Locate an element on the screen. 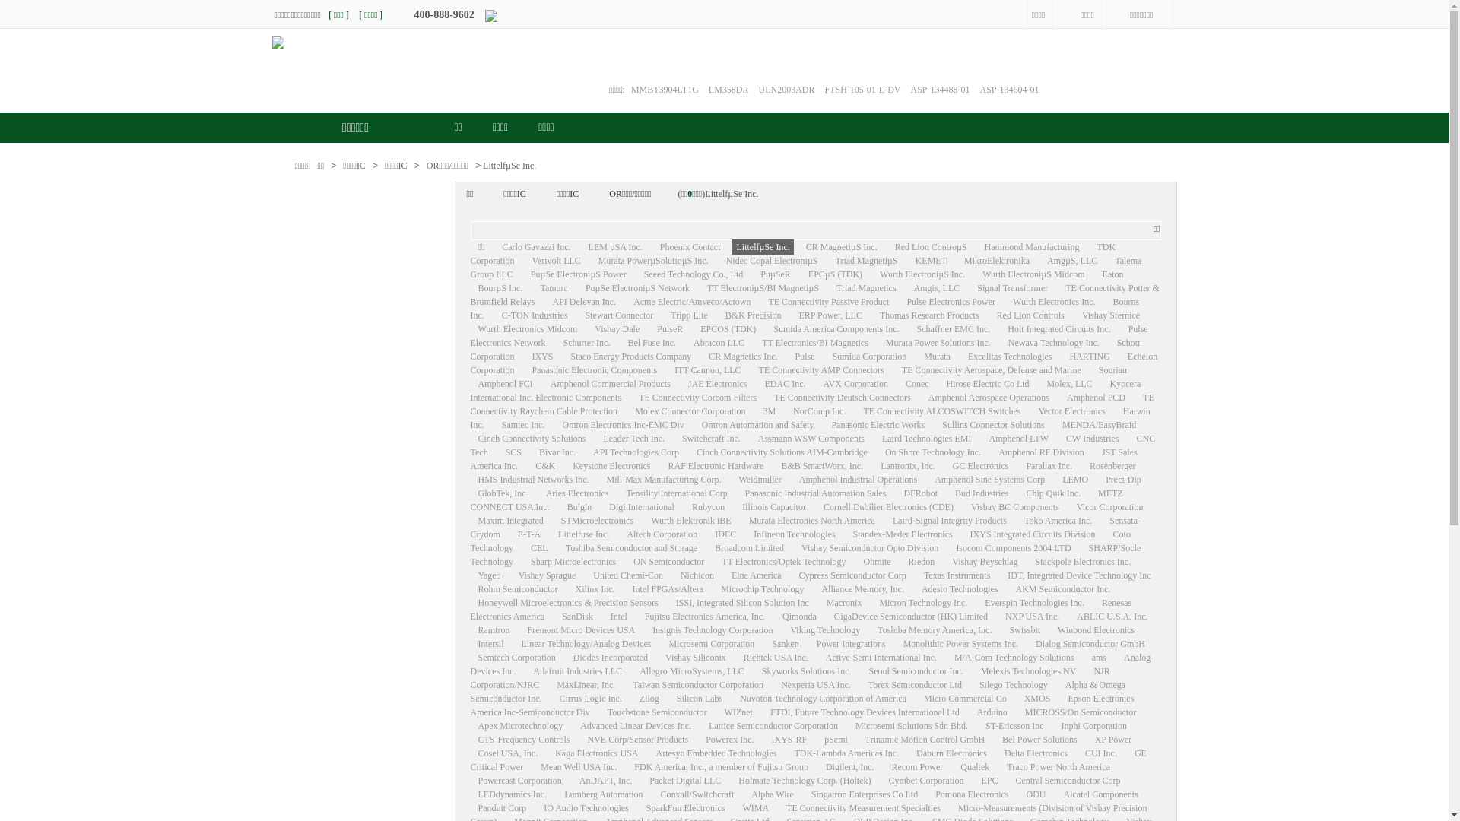 This screenshot has width=1460, height=821. Schurter Inc. is located at coordinates (586, 343).